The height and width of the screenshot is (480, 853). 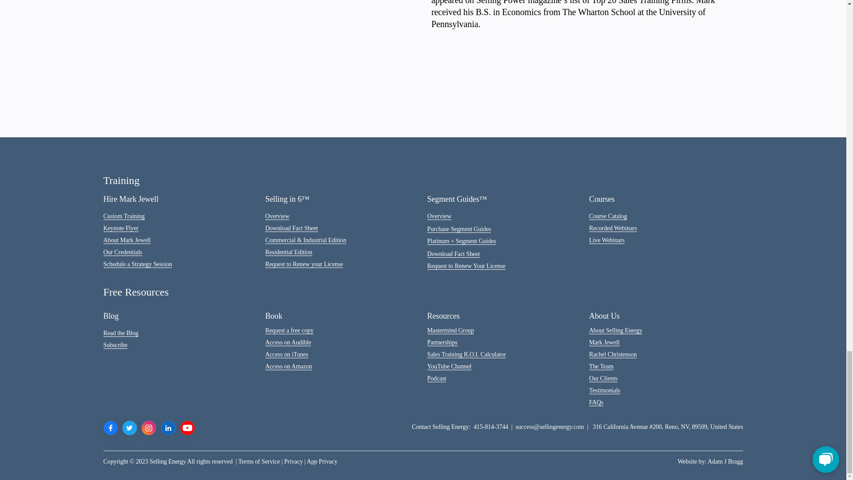 What do you see at coordinates (277, 216) in the screenshot?
I see `Overview` at bounding box center [277, 216].